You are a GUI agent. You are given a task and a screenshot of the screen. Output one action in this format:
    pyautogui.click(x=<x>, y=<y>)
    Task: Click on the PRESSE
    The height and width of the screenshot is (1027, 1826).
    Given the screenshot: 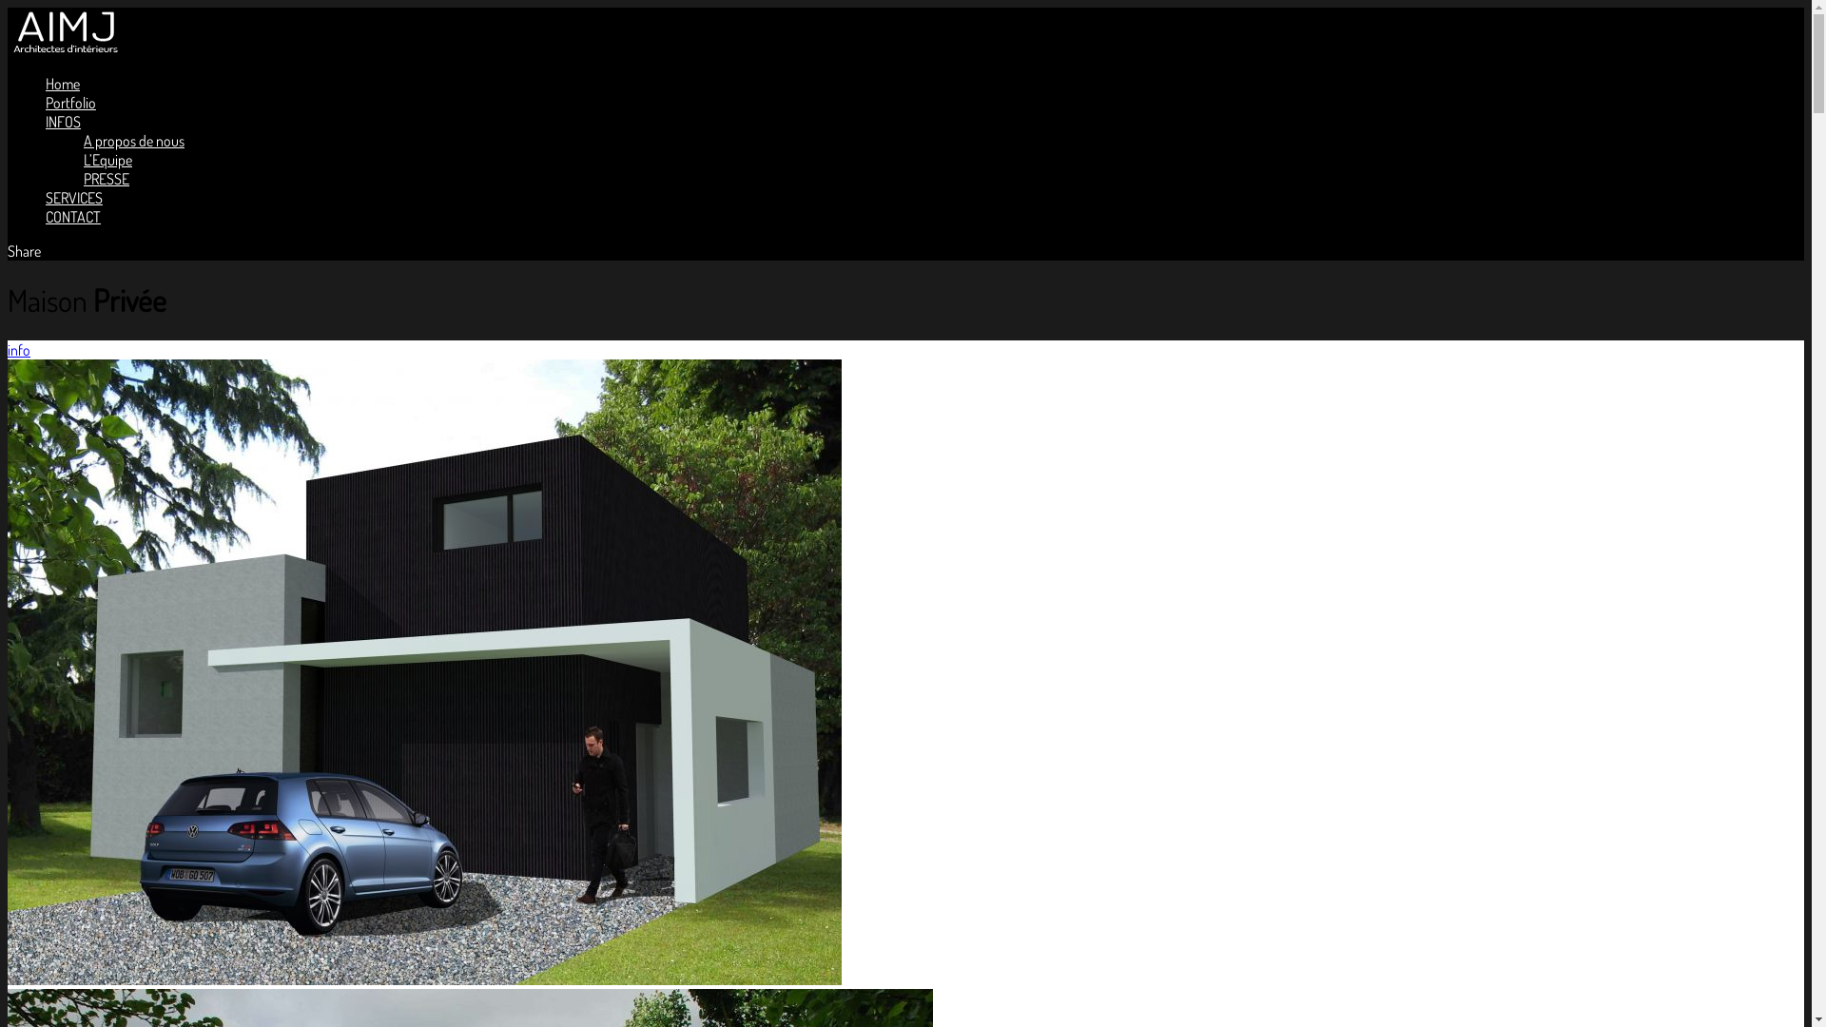 What is the action you would take?
    pyautogui.click(x=107, y=179)
    